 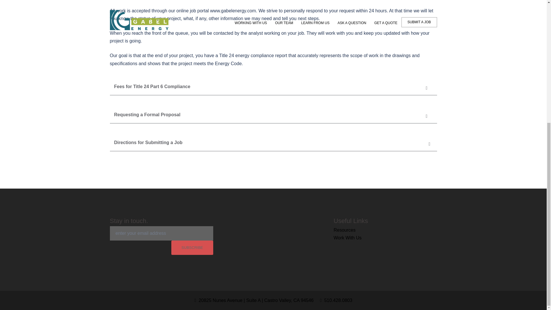 What do you see at coordinates (273, 87) in the screenshot?
I see `Fees for Title 24 Part 6 Compliance` at bounding box center [273, 87].